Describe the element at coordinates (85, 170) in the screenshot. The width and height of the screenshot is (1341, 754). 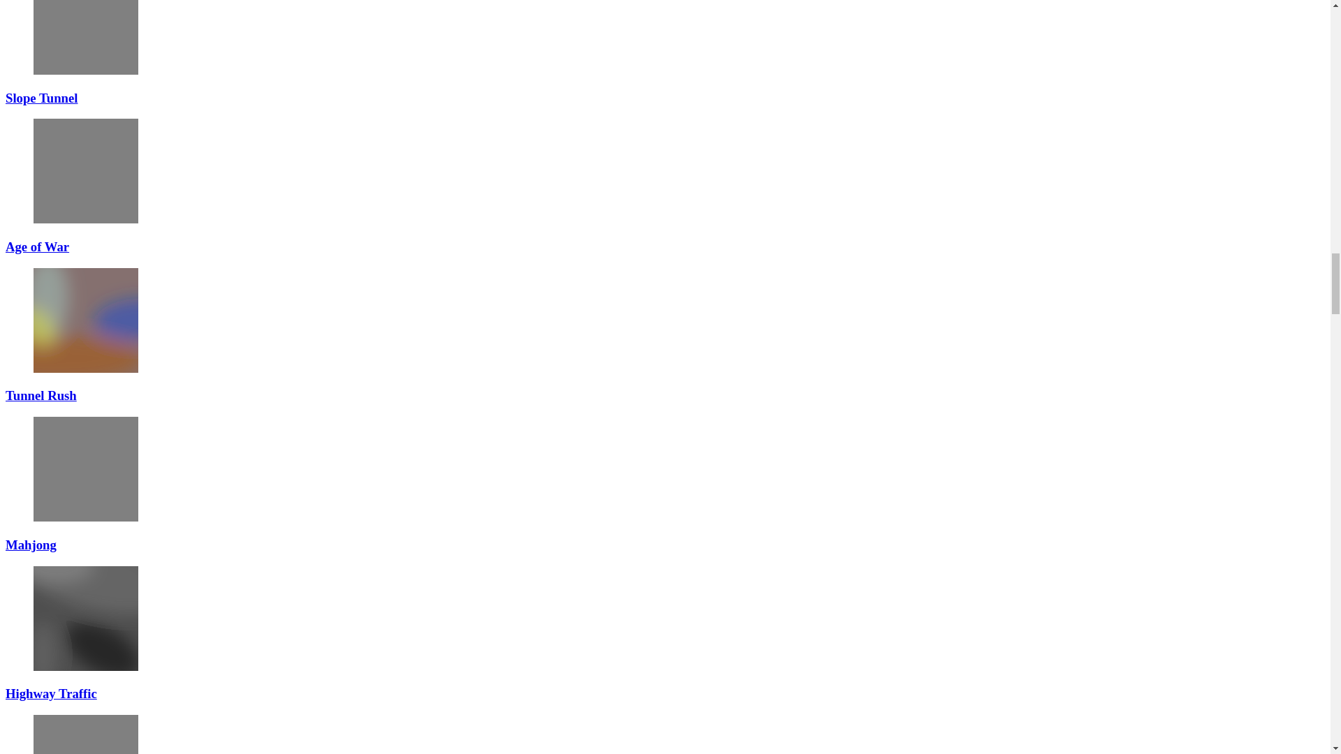
I see `Age of War` at that location.